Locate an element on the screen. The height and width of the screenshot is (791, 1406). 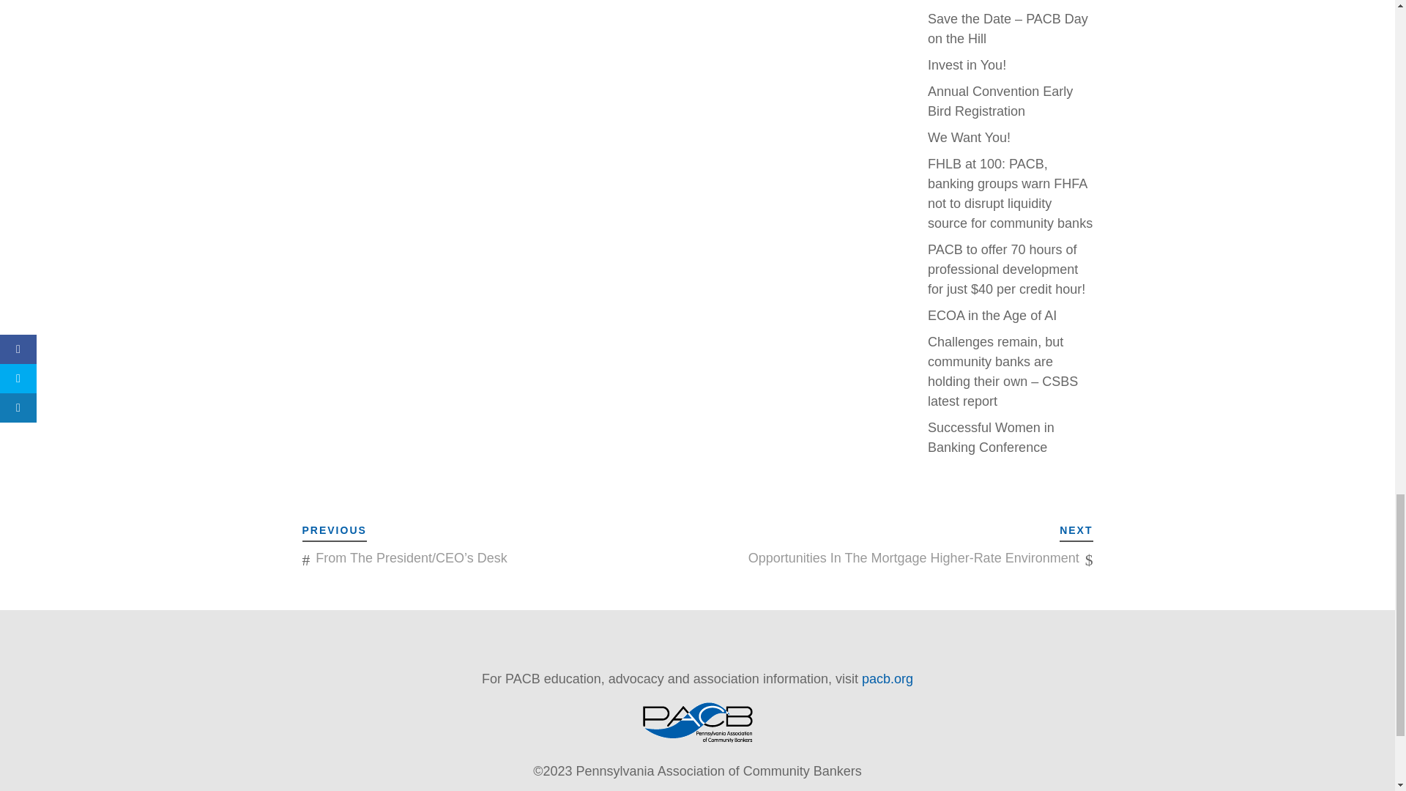
Successful Women in Banking Conference  is located at coordinates (992, 437).